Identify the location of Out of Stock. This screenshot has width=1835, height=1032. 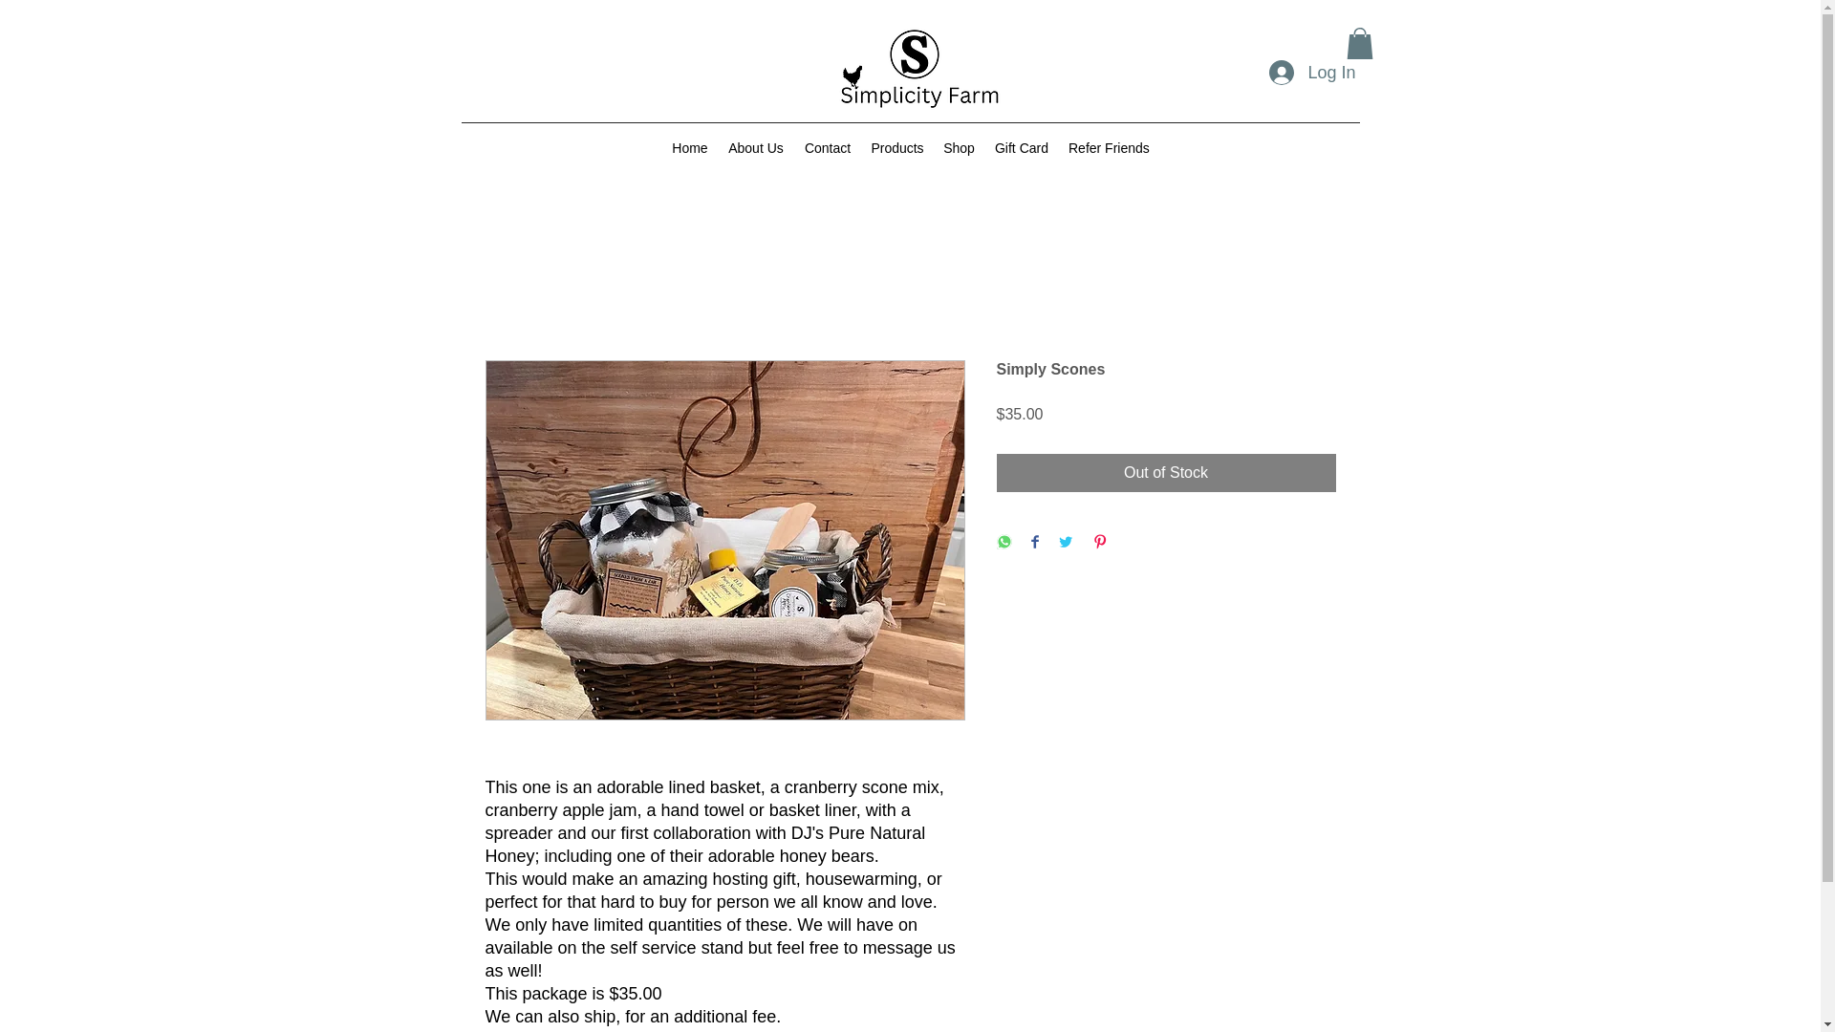
(1166, 473).